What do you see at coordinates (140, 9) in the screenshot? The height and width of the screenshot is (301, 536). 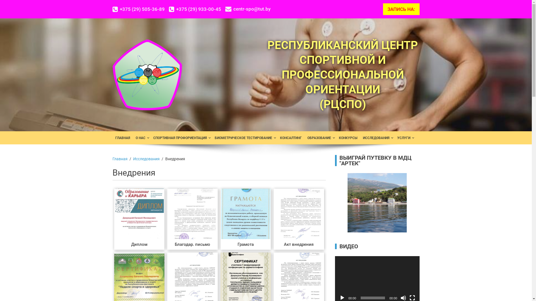 I see `+375 (29) 505-36-89` at bounding box center [140, 9].